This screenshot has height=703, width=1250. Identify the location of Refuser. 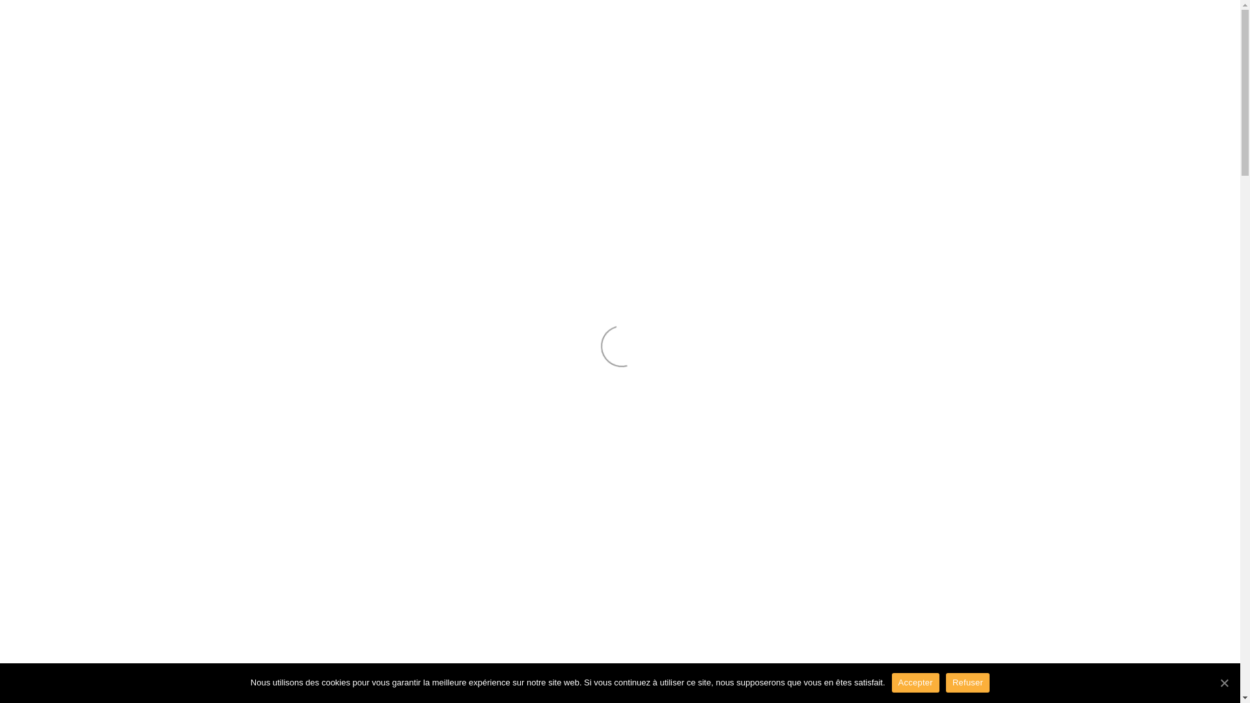
(967, 683).